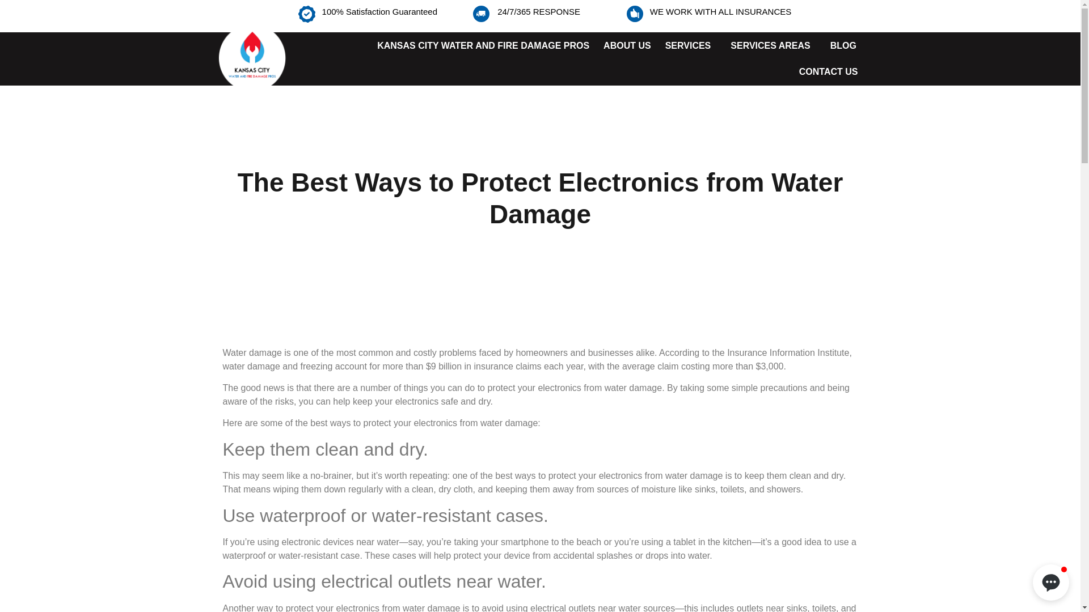 This screenshot has width=1089, height=612. I want to click on ABOUT US, so click(627, 45).